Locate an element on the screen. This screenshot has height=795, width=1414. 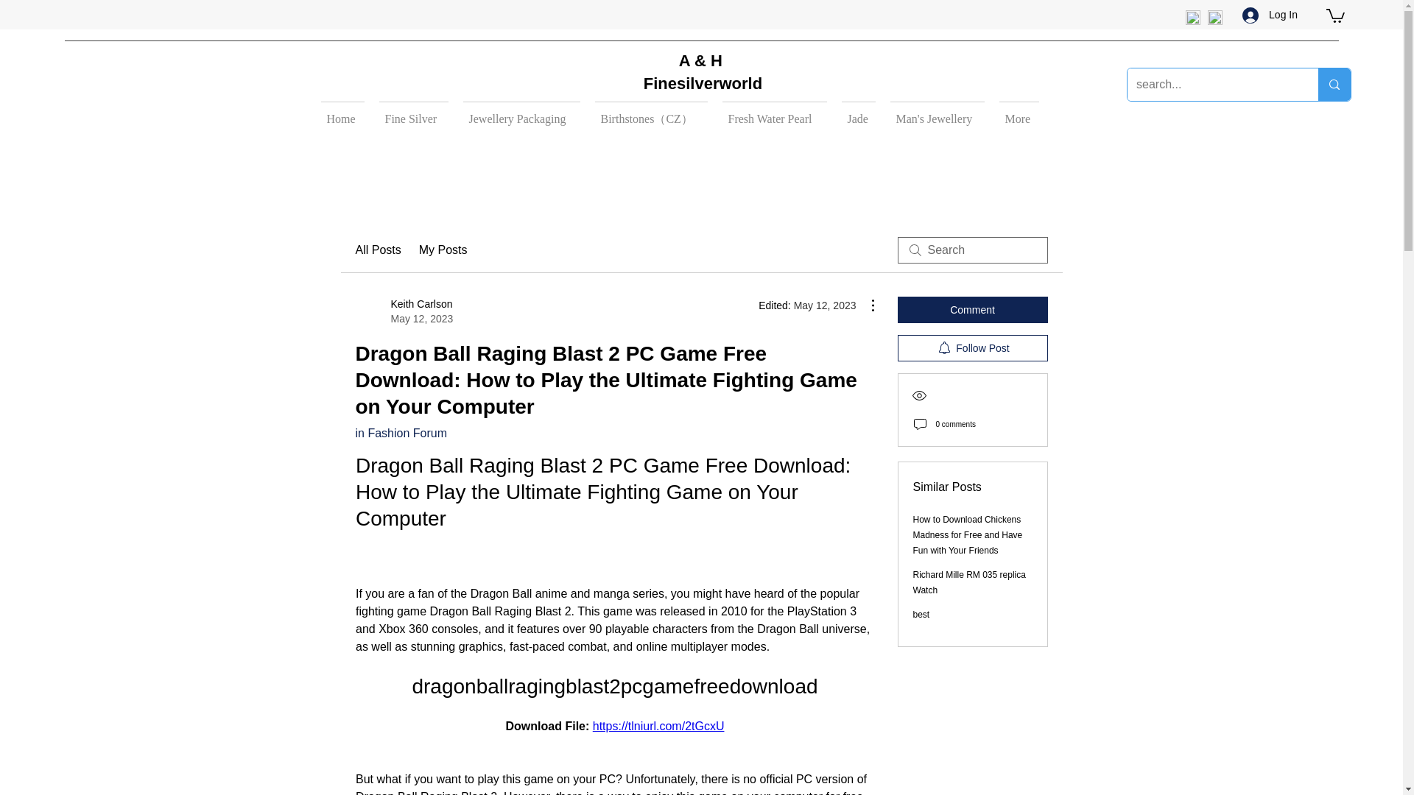
Jade is located at coordinates (404, 311).